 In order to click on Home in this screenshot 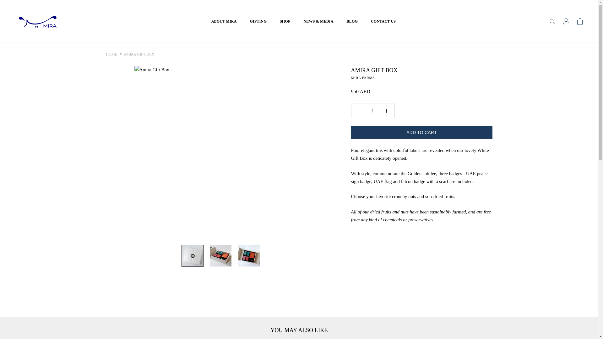, I will do `click(111, 54)`.